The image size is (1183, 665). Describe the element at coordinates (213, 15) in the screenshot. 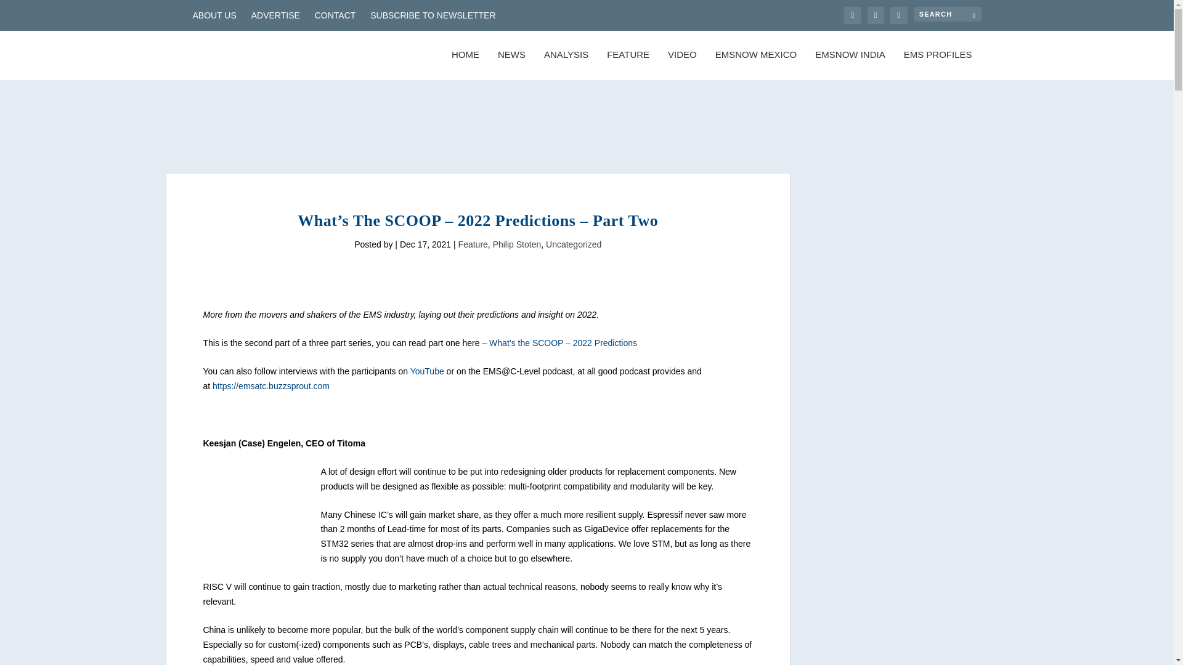

I see `ABOUT US` at that location.